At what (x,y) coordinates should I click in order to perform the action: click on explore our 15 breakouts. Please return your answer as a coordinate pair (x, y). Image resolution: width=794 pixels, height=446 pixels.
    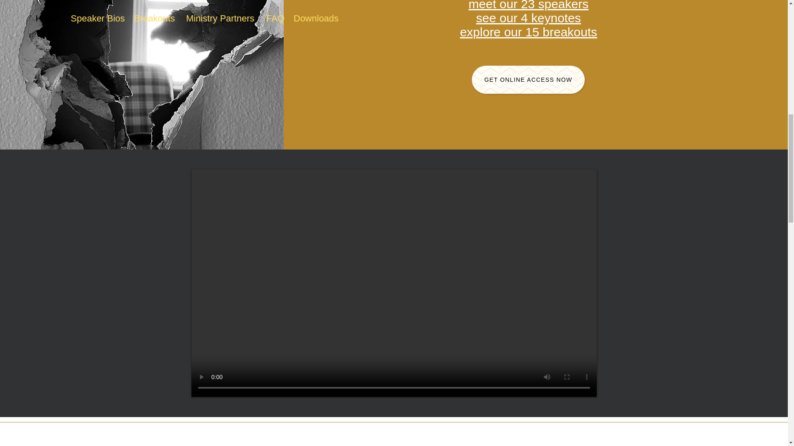
    Looking at the image, I should click on (528, 31).